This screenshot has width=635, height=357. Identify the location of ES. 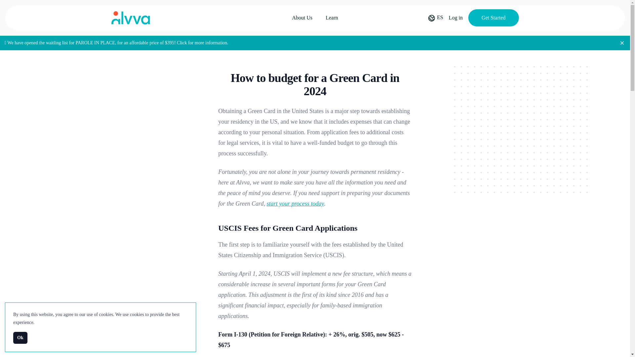
(440, 17).